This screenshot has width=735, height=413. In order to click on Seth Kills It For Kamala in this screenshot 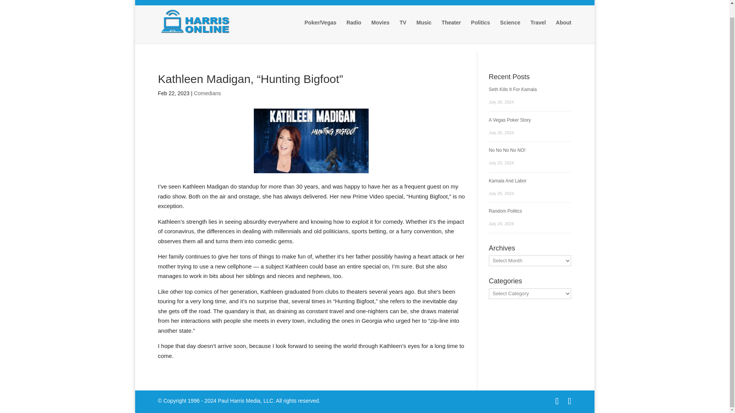, I will do `click(512, 89)`.